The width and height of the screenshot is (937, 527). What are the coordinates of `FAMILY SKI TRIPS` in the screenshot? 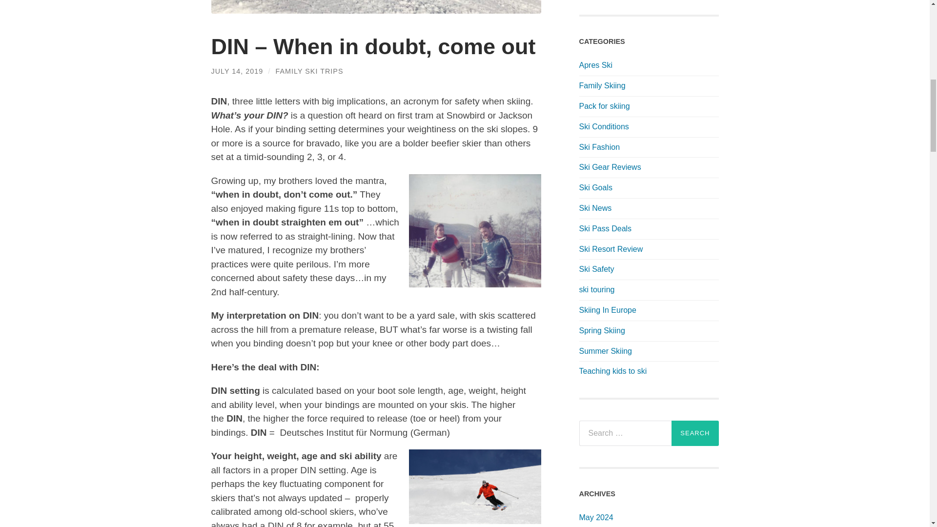 It's located at (309, 71).